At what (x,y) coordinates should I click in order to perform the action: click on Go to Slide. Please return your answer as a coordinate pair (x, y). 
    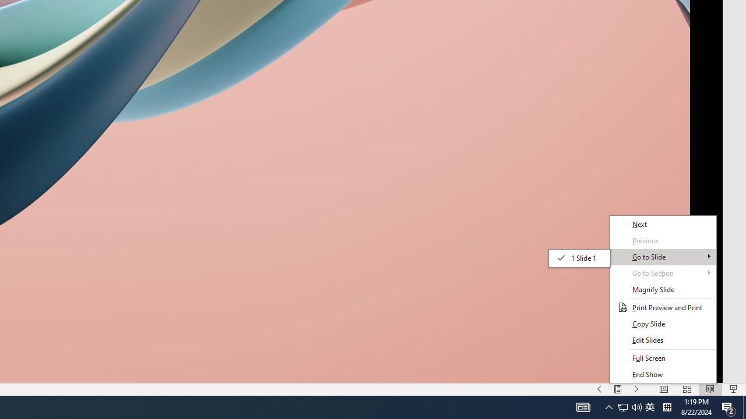
    Looking at the image, I should click on (663, 257).